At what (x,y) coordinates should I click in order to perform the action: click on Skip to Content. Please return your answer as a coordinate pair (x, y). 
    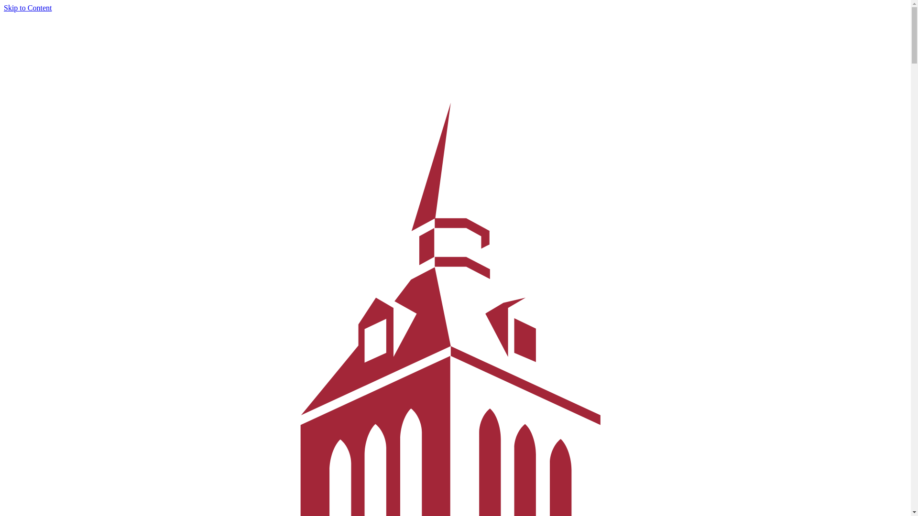
    Looking at the image, I should click on (27, 8).